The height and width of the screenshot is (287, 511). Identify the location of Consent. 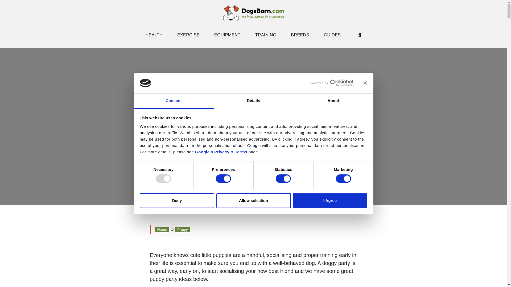
(174, 101).